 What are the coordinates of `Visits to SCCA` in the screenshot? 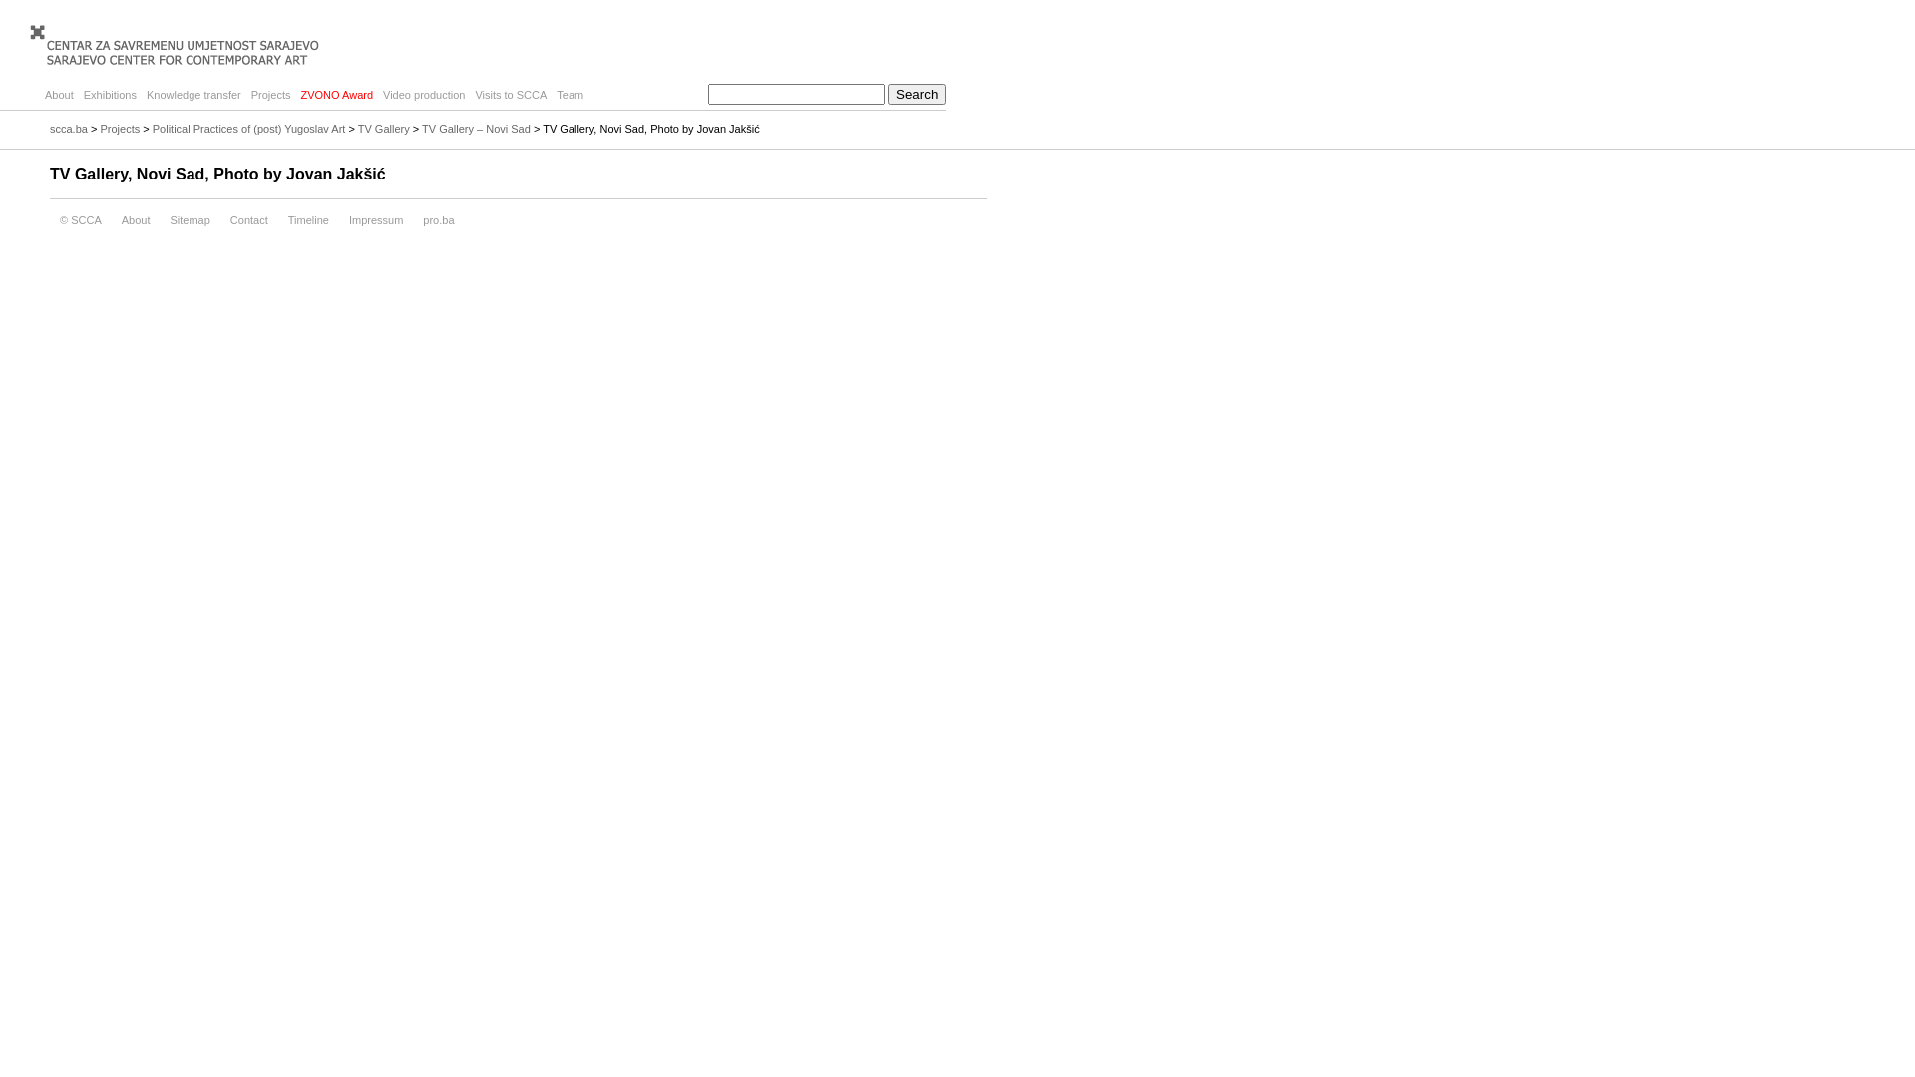 It's located at (511, 95).